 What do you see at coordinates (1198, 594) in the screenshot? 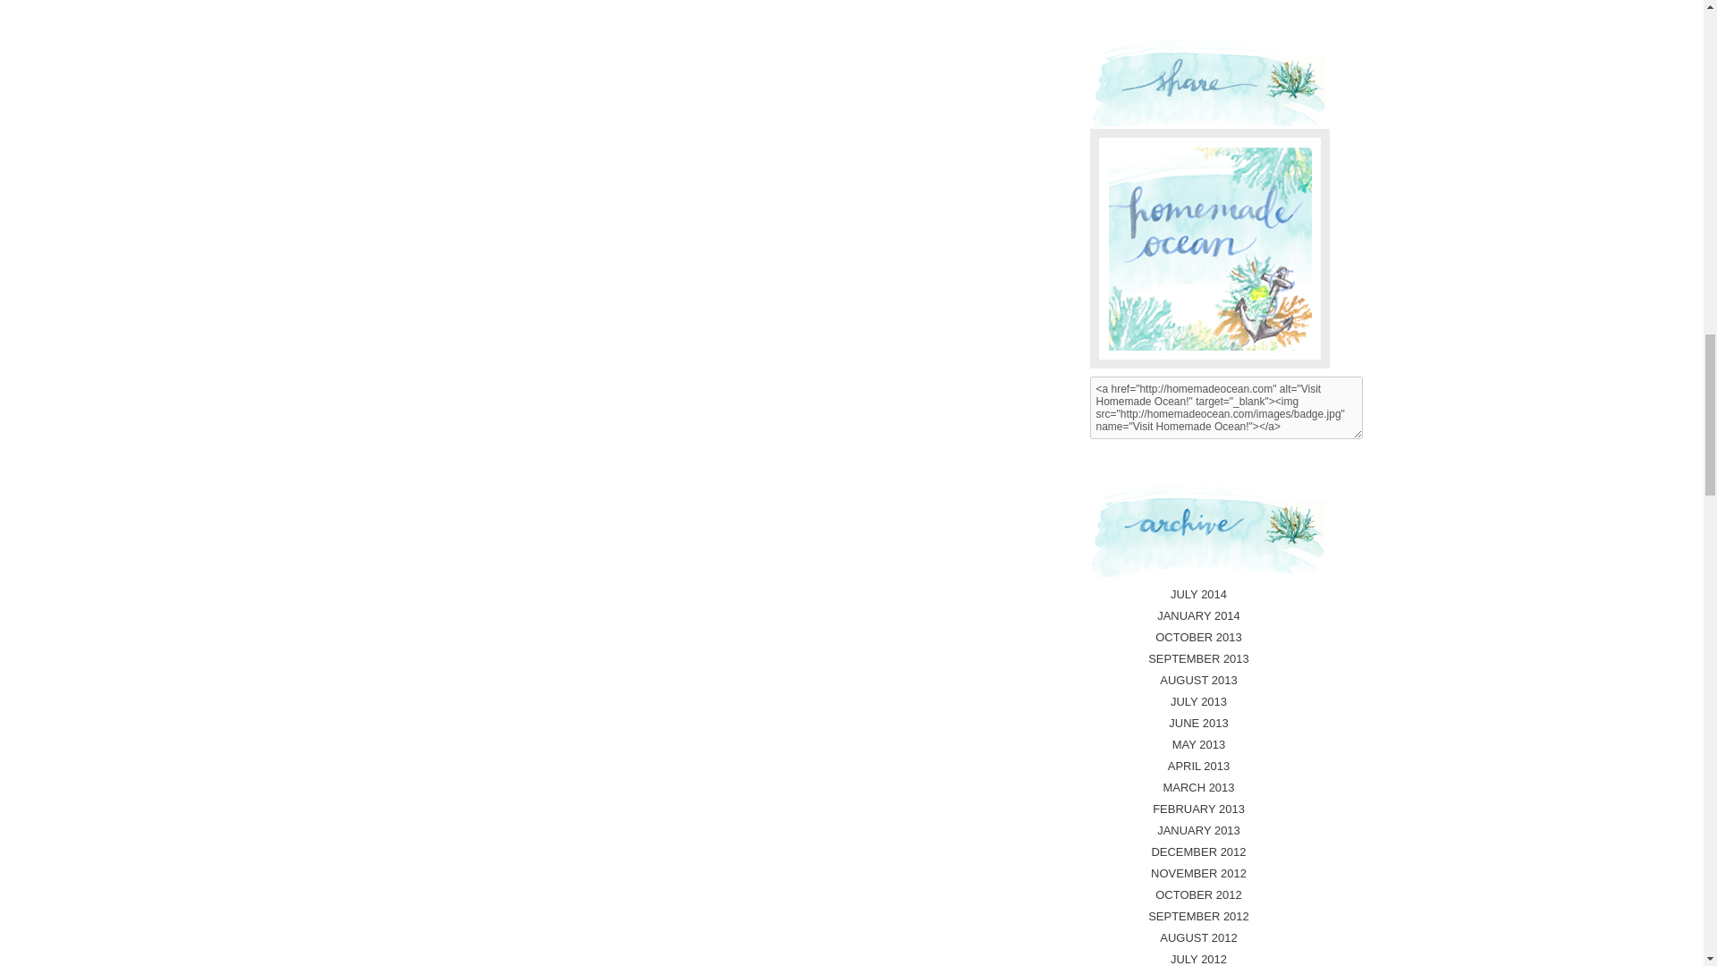
I see `JULY 2014` at bounding box center [1198, 594].